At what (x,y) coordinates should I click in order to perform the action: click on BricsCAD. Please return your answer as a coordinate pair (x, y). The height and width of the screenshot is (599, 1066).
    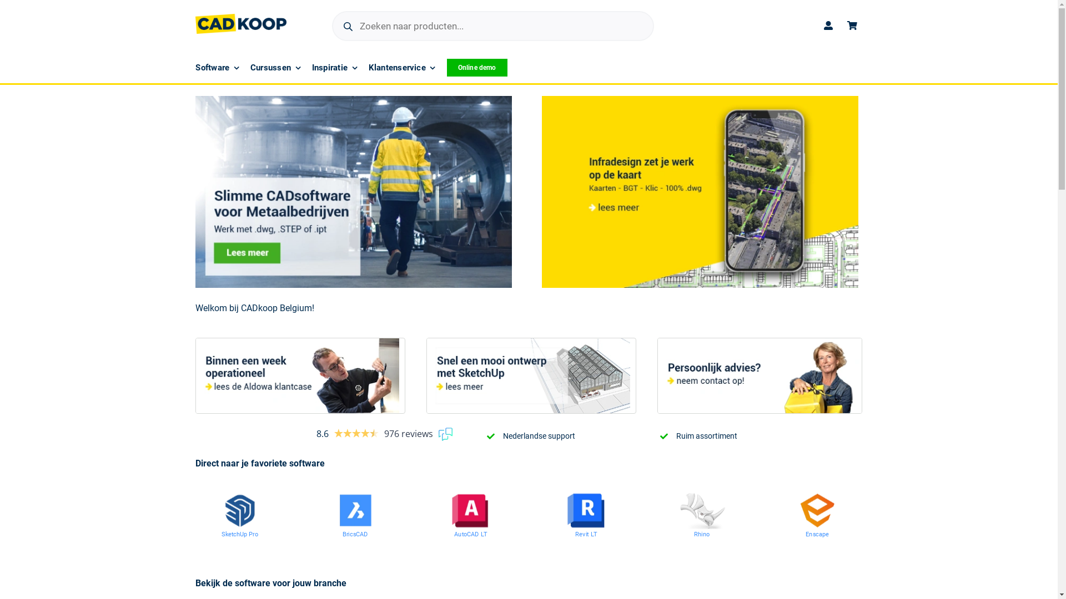
    Looking at the image, I should click on (361, 536).